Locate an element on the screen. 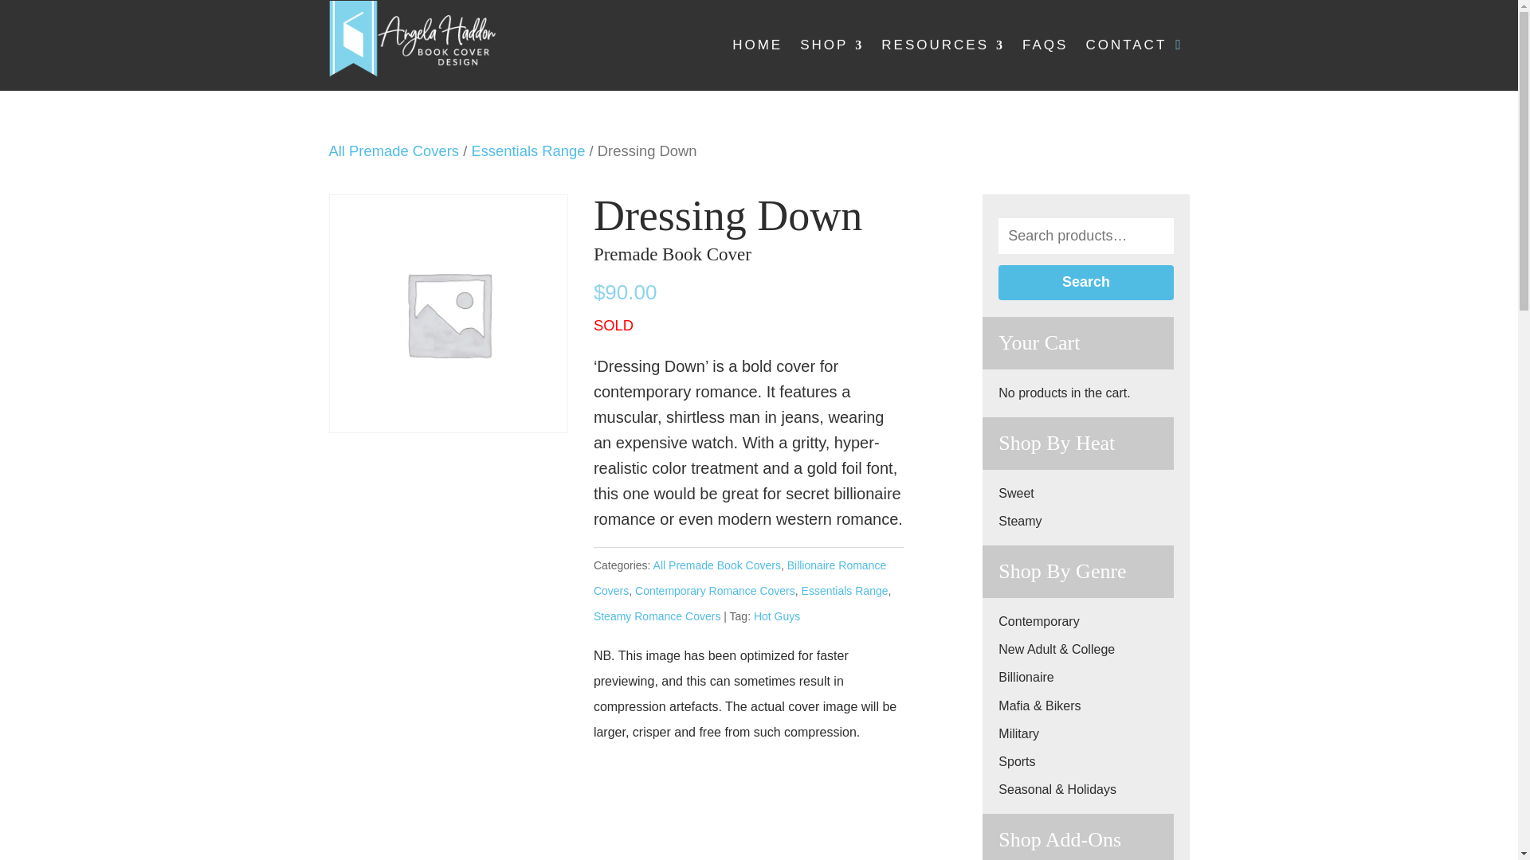 This screenshot has height=860, width=1530. Essentials Range is located at coordinates (528, 150).